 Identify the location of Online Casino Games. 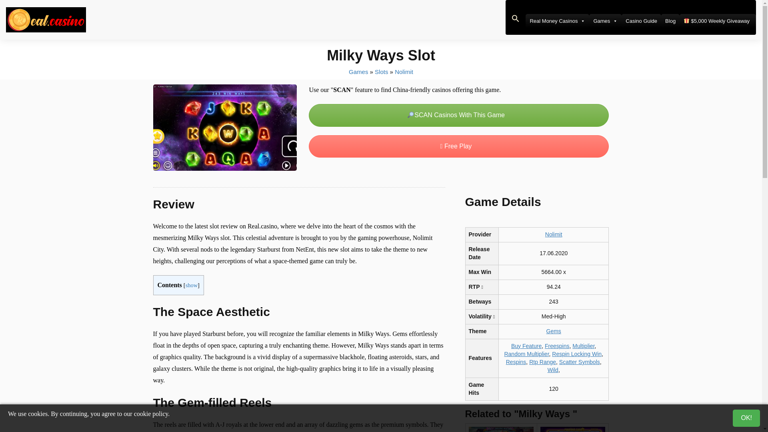
(358, 71).